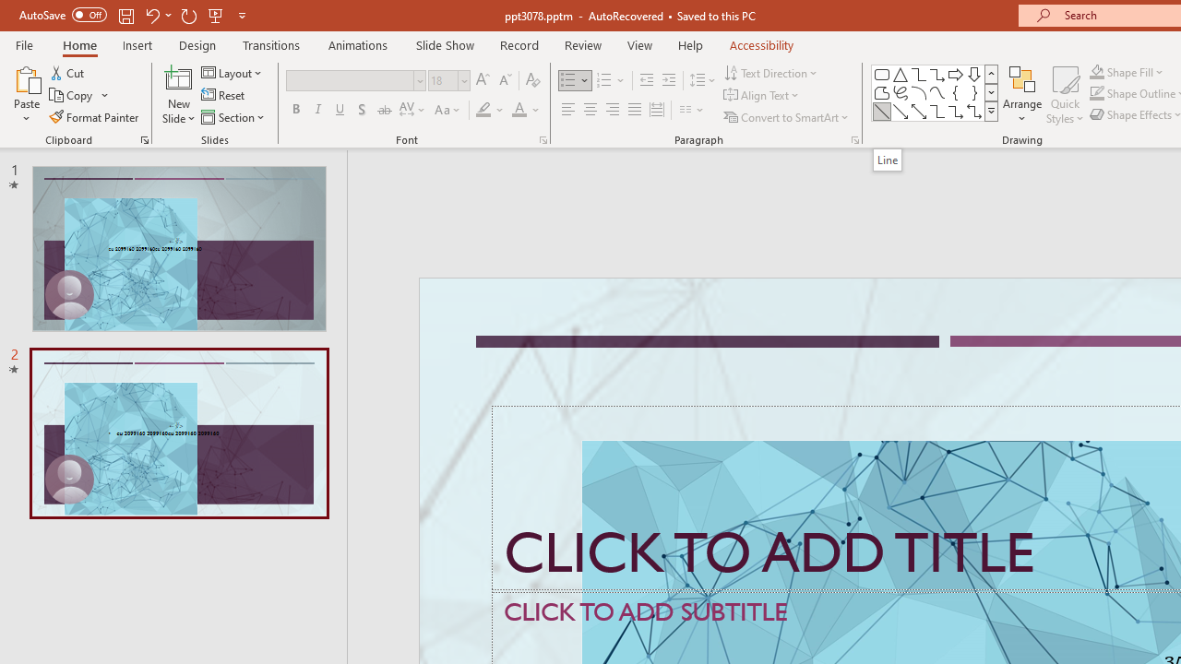  Describe the element at coordinates (639, 44) in the screenshot. I see `View` at that location.